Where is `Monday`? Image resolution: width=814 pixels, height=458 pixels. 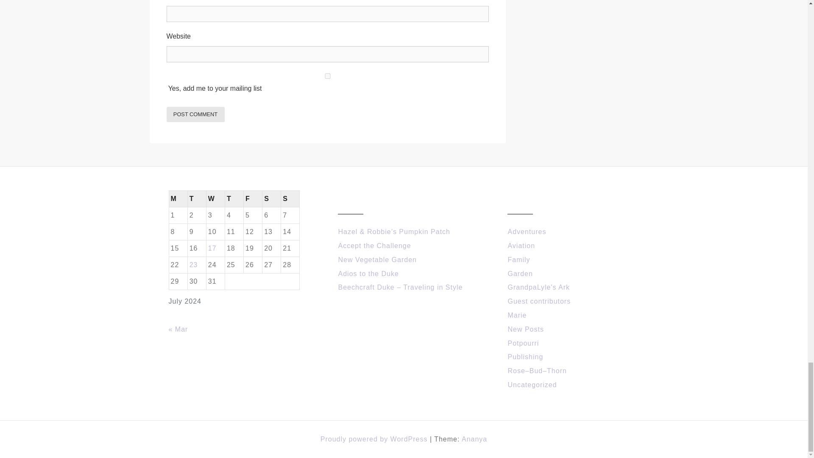
Monday is located at coordinates (178, 198).